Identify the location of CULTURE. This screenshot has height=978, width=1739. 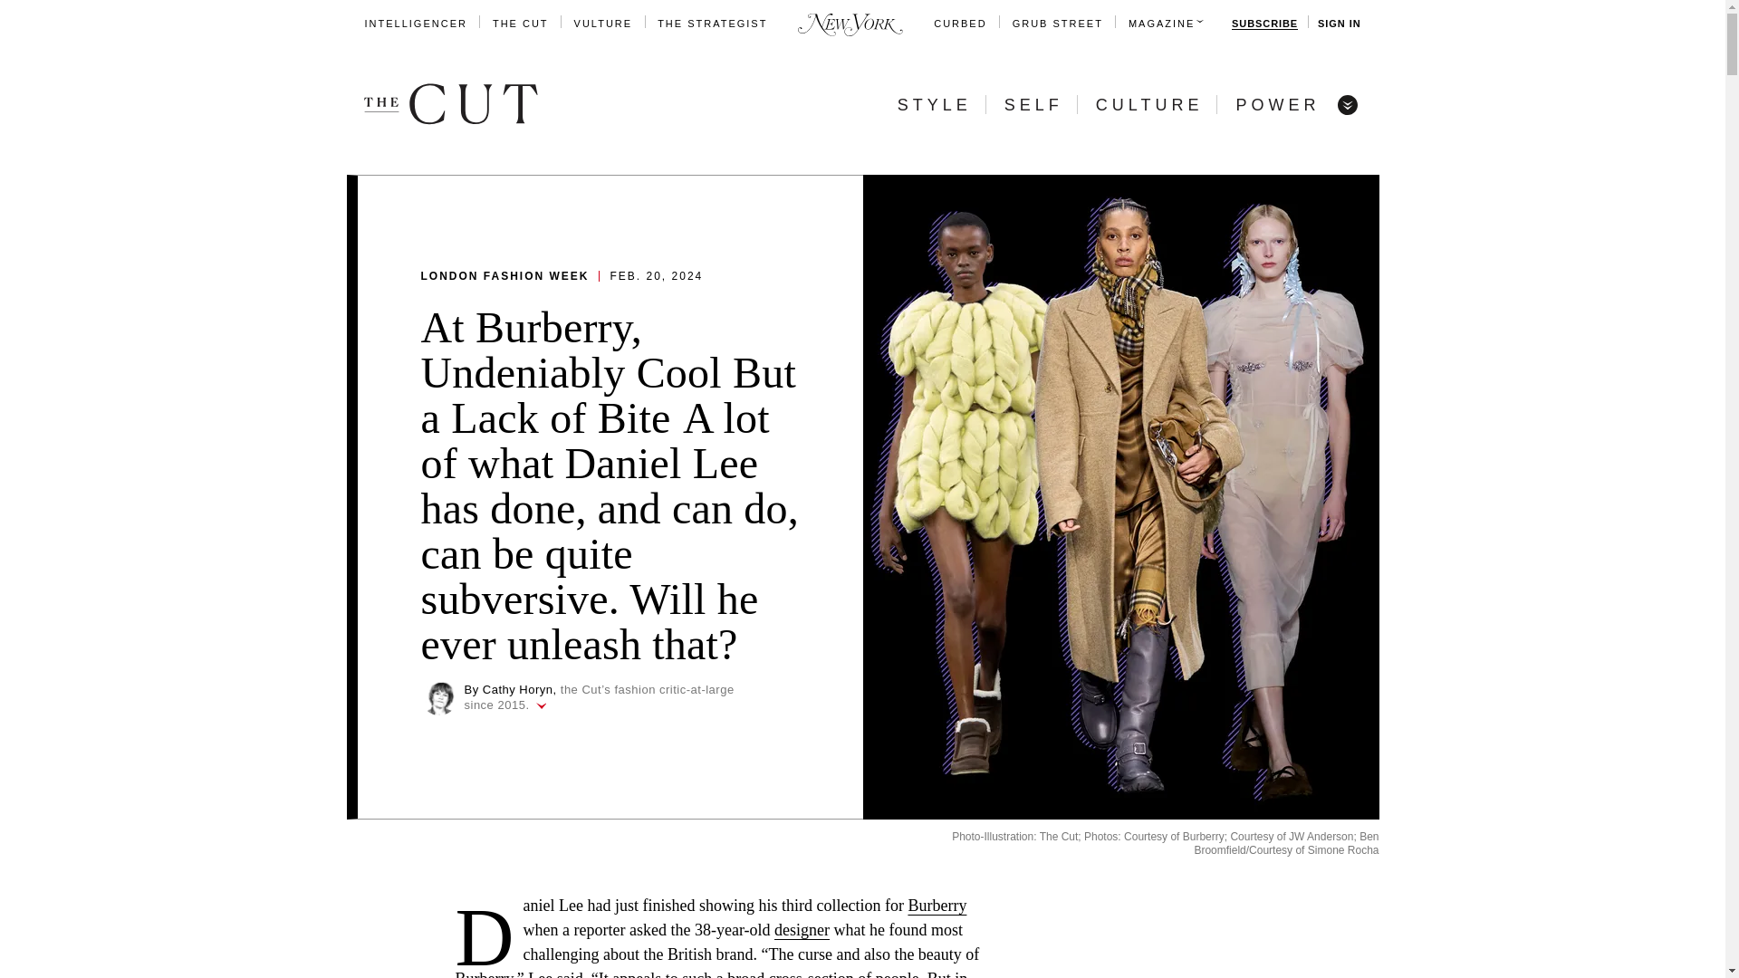
(1148, 105).